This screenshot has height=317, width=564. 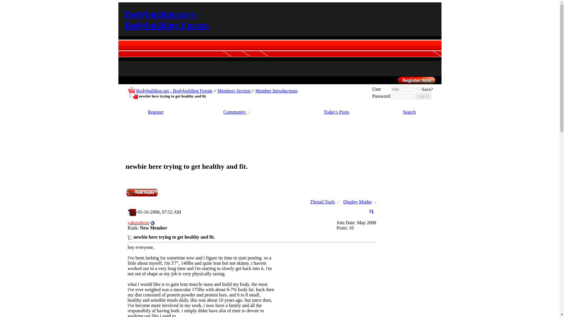 I want to click on yakuzaboss, so click(x=138, y=222).